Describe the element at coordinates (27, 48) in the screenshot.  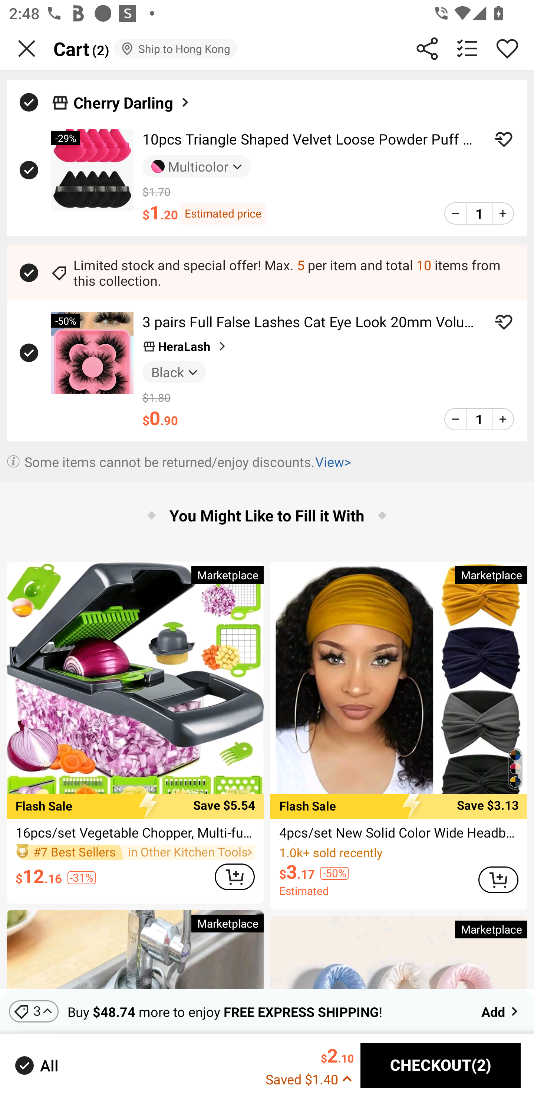
I see `BACK` at that location.